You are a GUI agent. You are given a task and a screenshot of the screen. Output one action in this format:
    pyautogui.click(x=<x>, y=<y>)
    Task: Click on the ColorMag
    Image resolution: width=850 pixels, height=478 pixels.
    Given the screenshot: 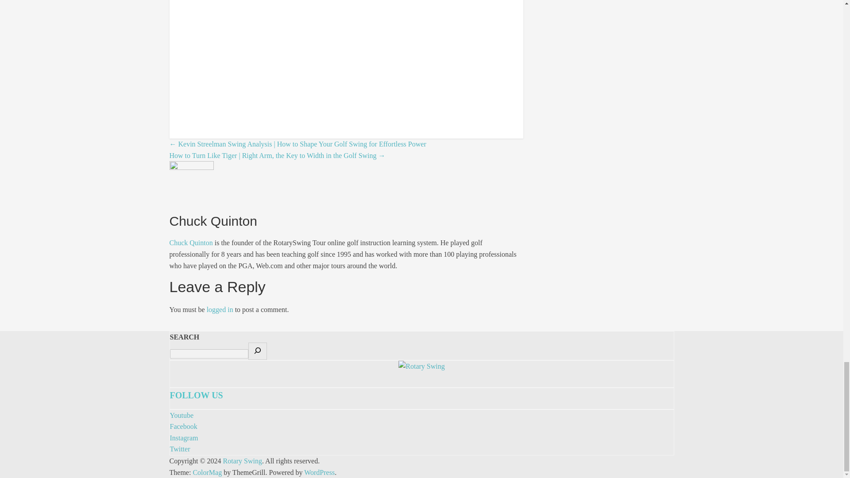 What is the action you would take?
    pyautogui.click(x=207, y=472)
    